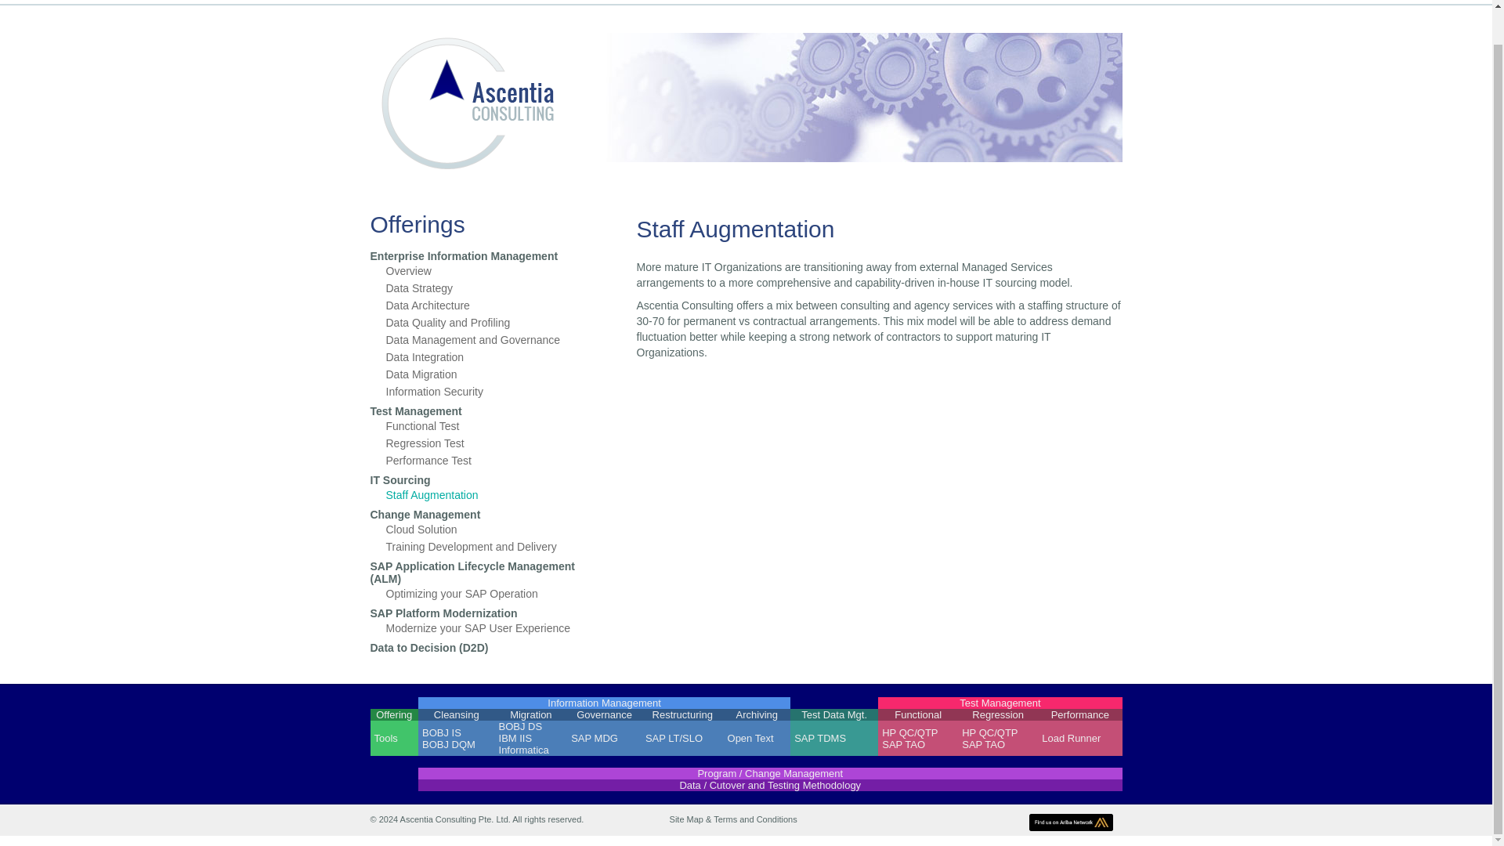 The width and height of the screenshot is (1504, 846). I want to click on Overview, so click(407, 271).